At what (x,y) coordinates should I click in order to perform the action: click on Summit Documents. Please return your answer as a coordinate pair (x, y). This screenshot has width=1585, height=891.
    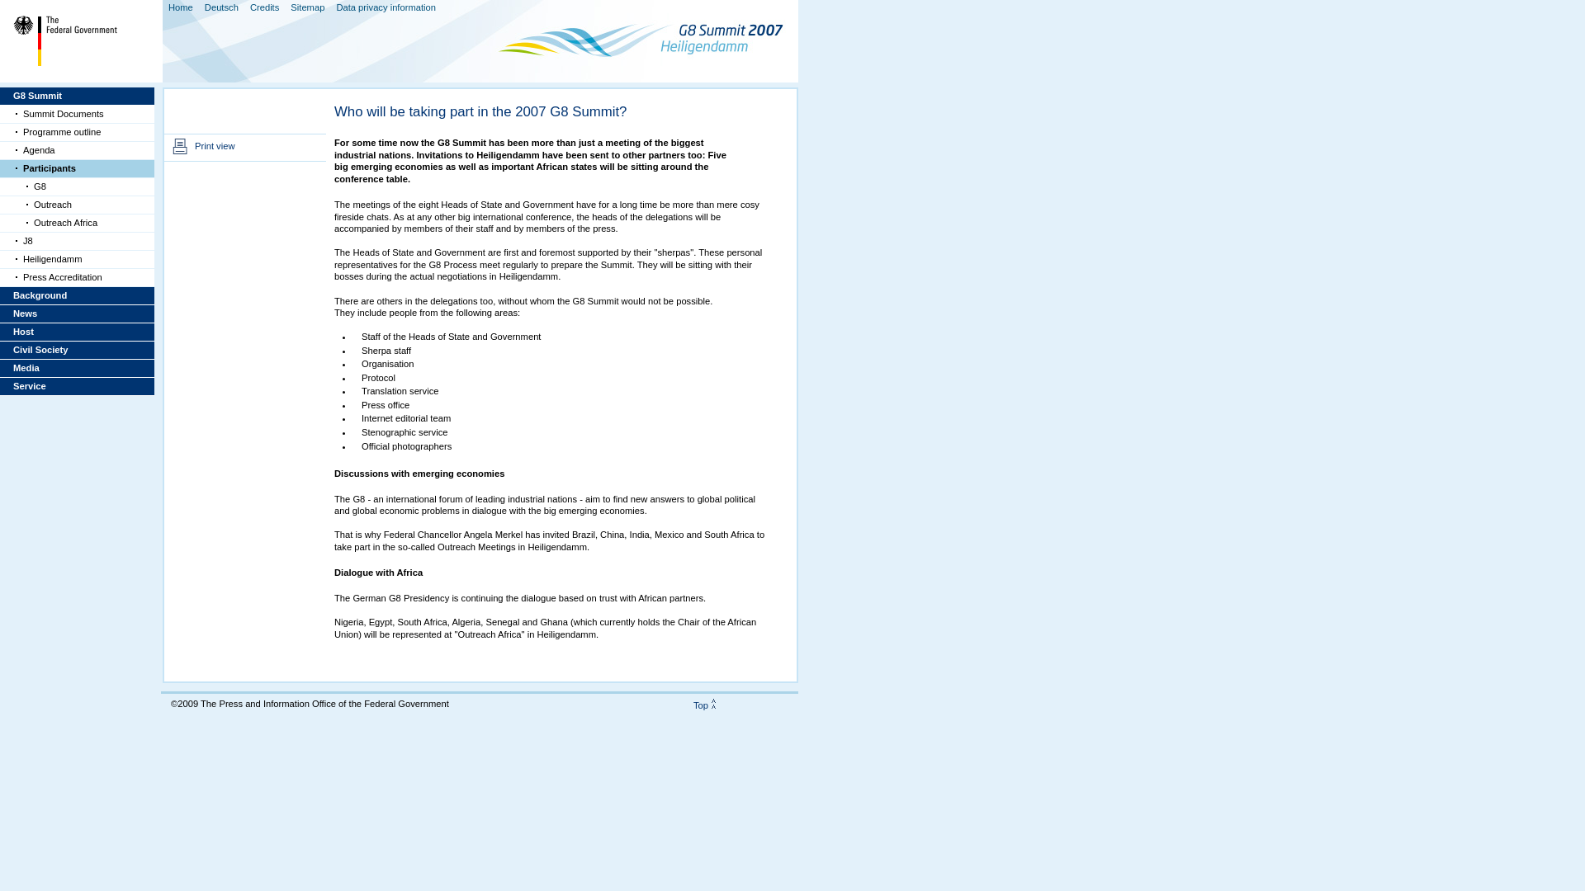
    Looking at the image, I should click on (77, 115).